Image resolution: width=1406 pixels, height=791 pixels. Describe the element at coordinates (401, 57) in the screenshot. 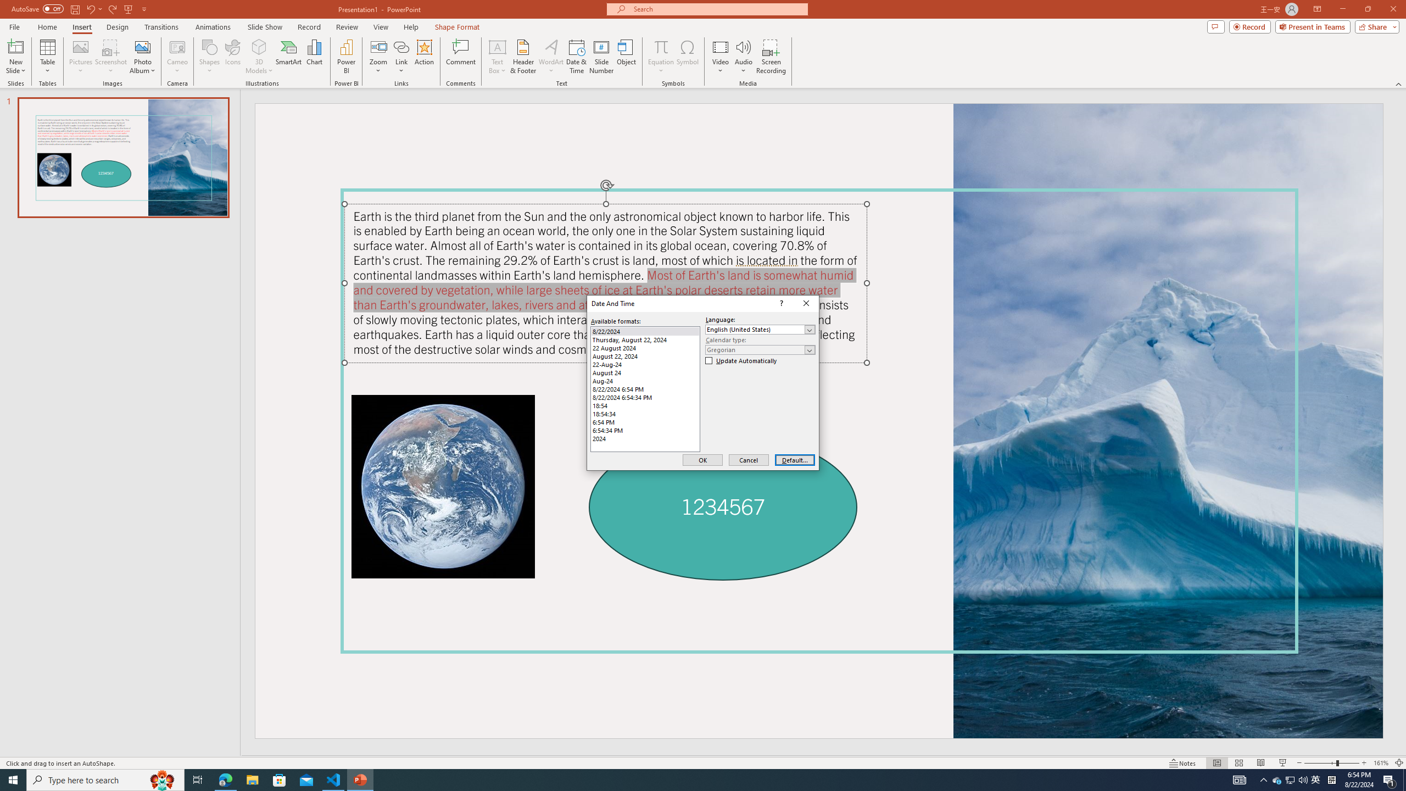

I see `Link` at that location.